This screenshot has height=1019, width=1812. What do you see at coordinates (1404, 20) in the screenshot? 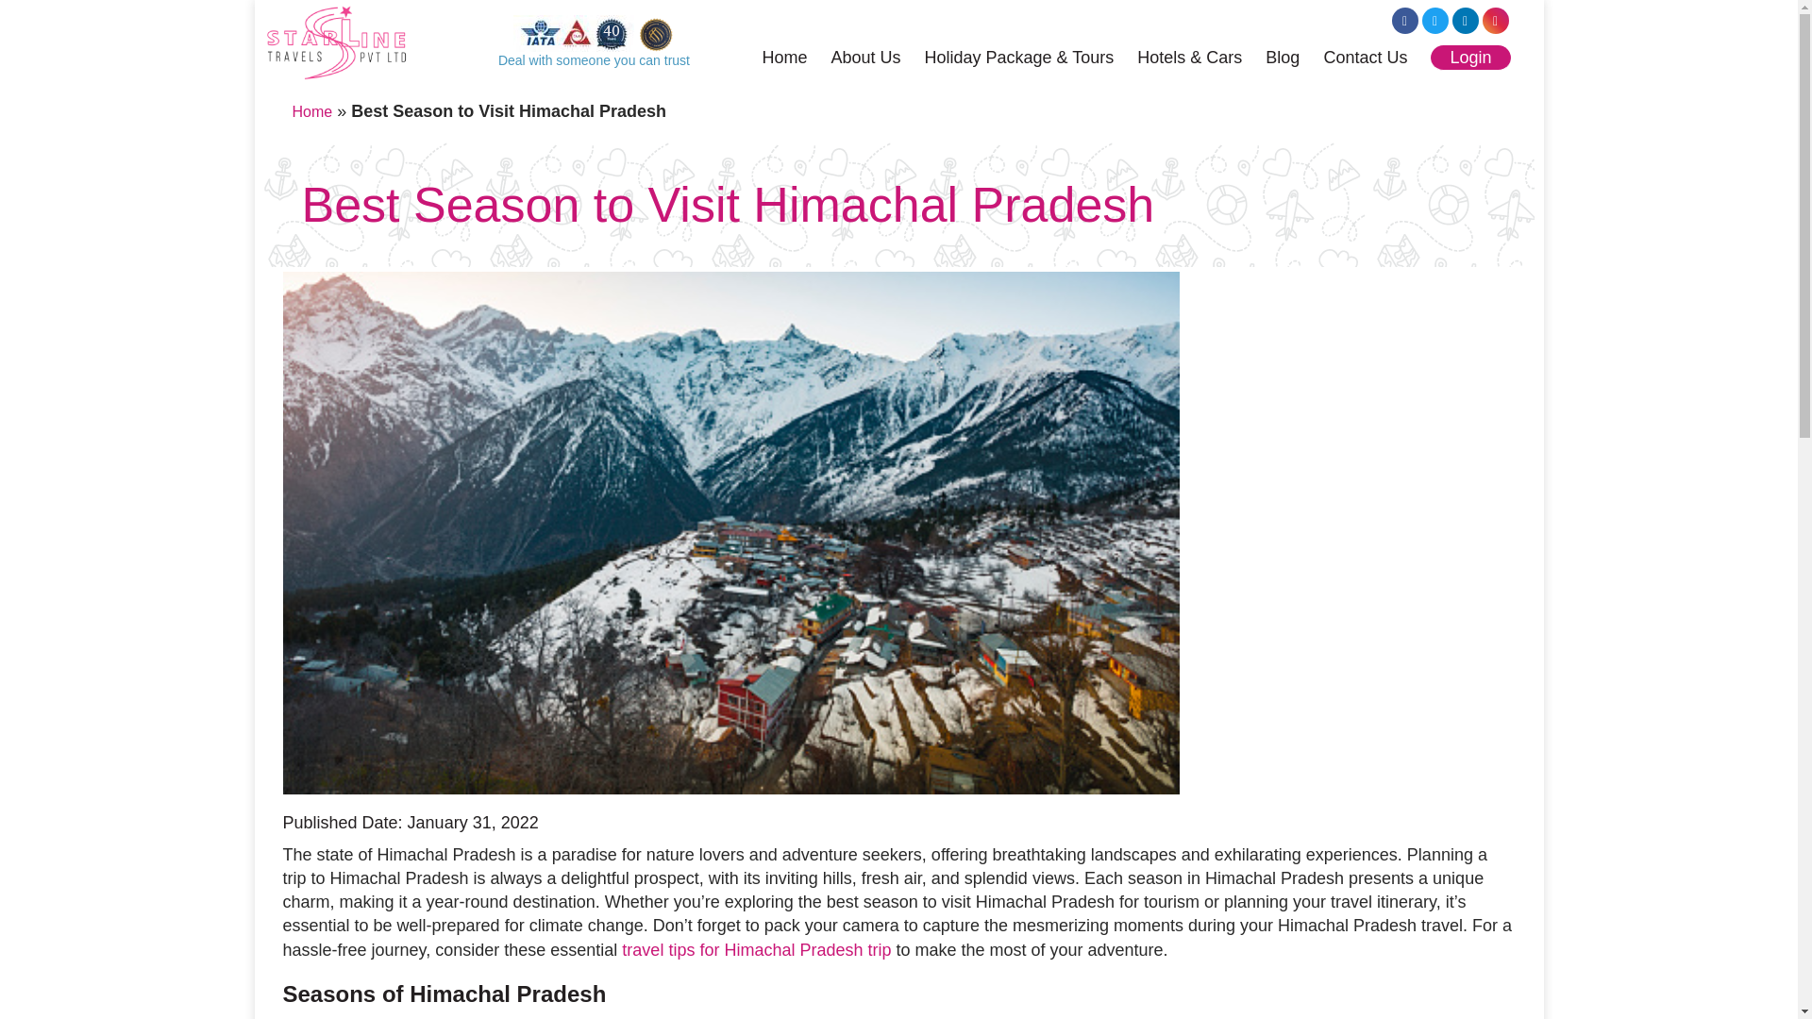
I see `Facebook` at bounding box center [1404, 20].